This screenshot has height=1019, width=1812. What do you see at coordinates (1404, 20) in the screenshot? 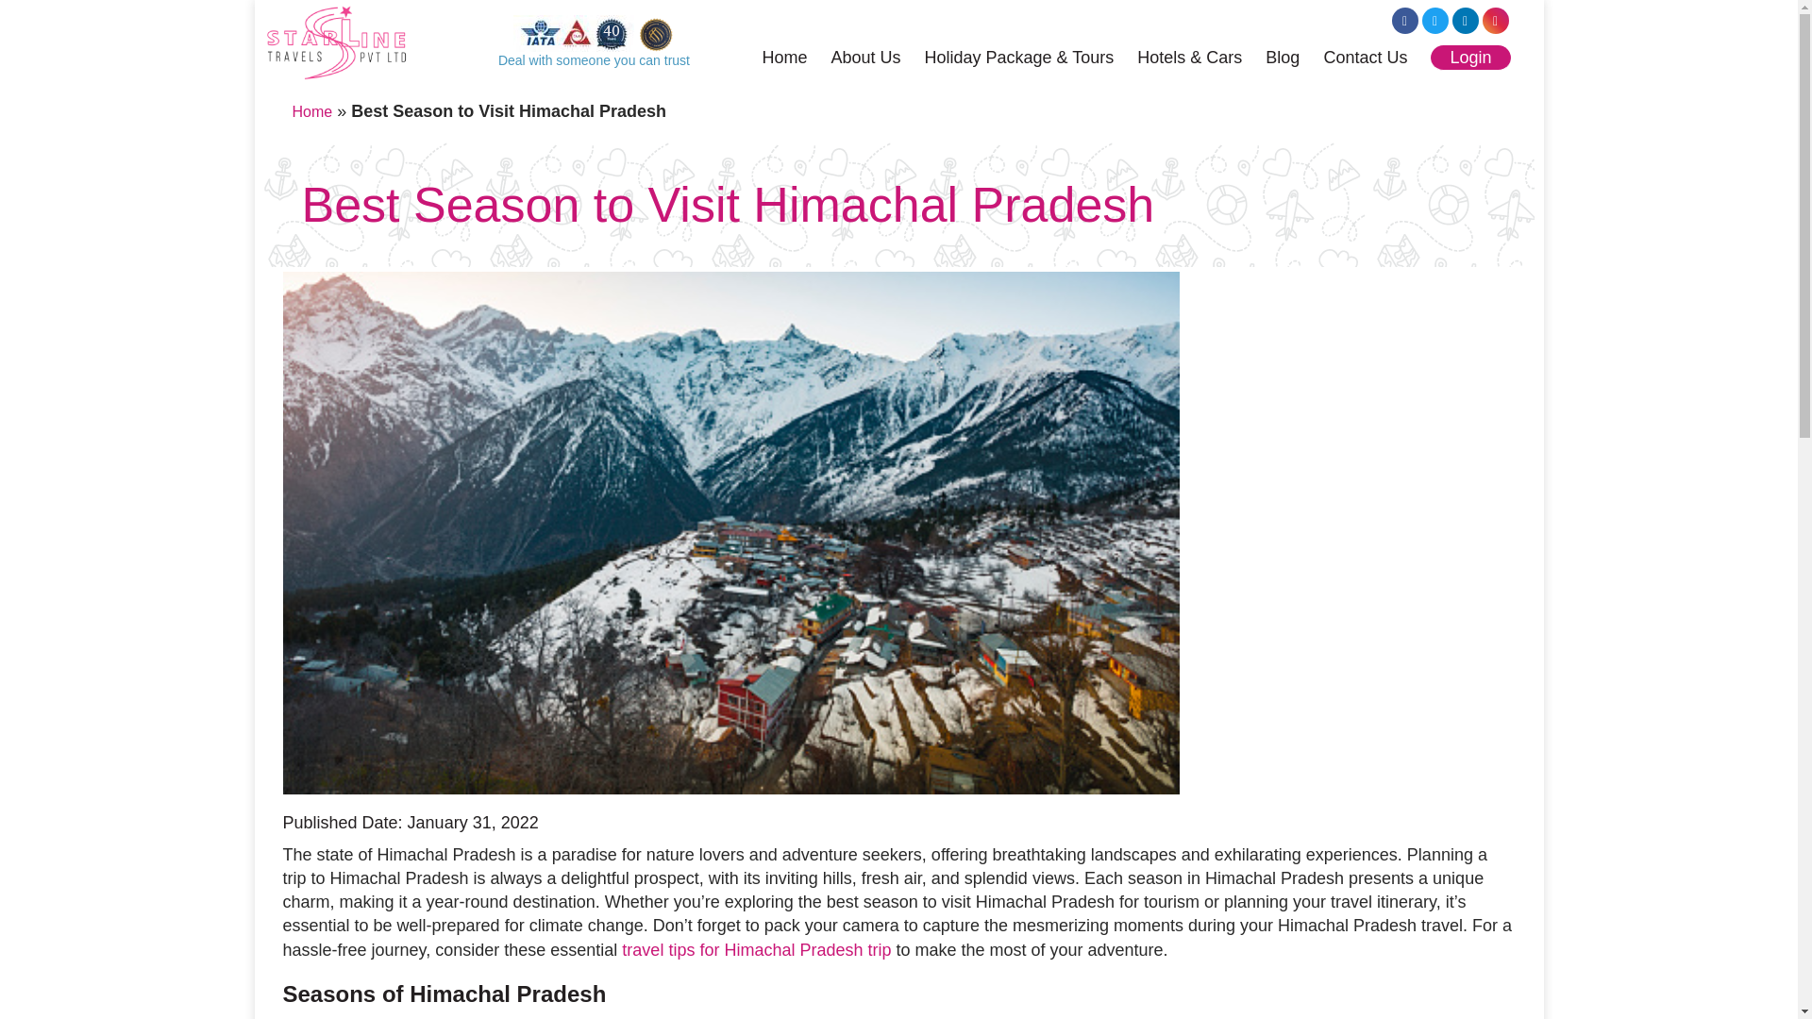
I see `Facebook` at bounding box center [1404, 20].